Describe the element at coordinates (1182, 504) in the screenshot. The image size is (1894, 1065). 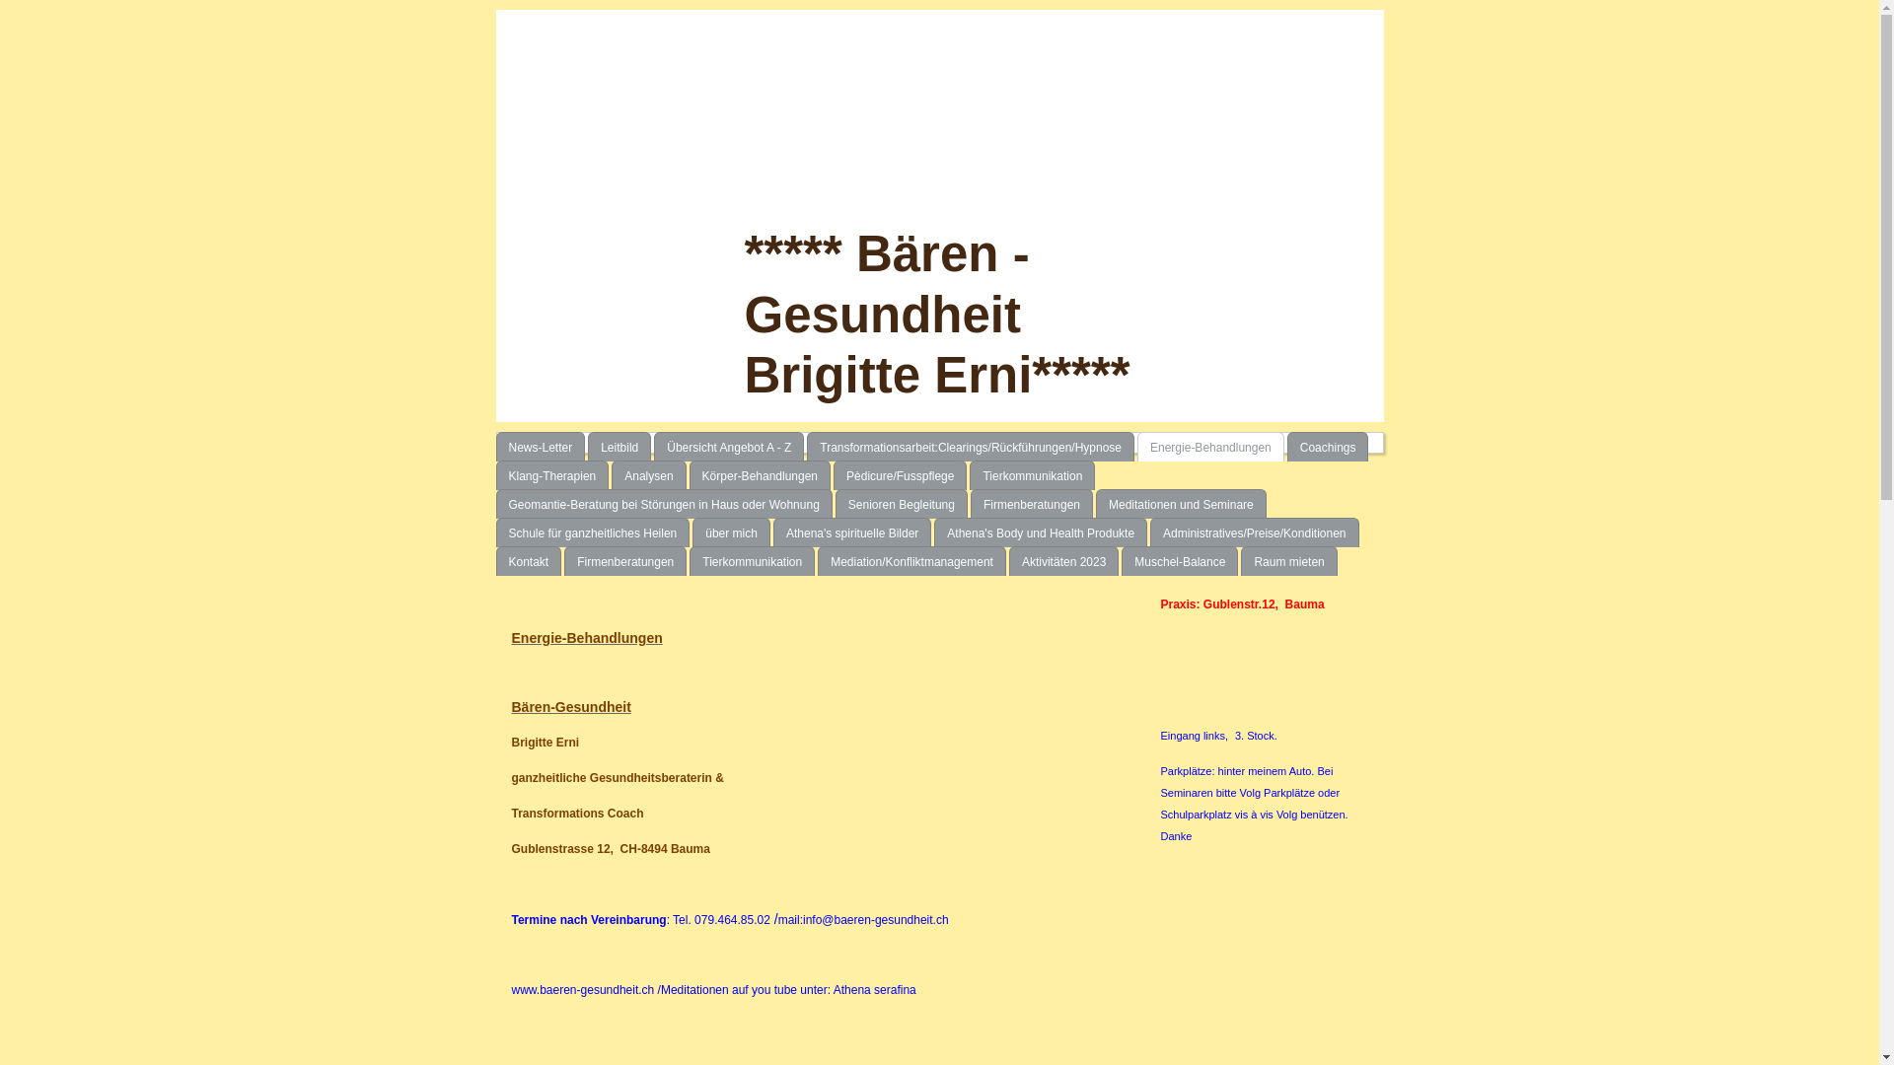
I see `Meditationen und Seminare` at that location.